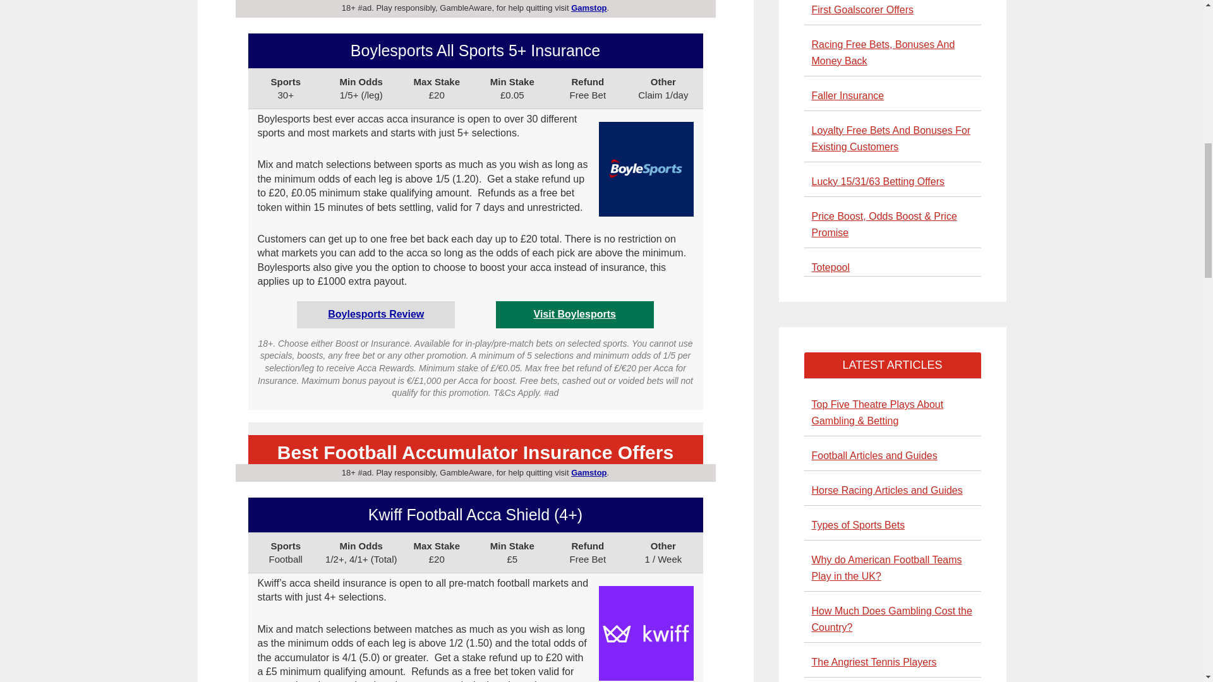 The image size is (1213, 682). I want to click on Boylesports Review, so click(375, 314).